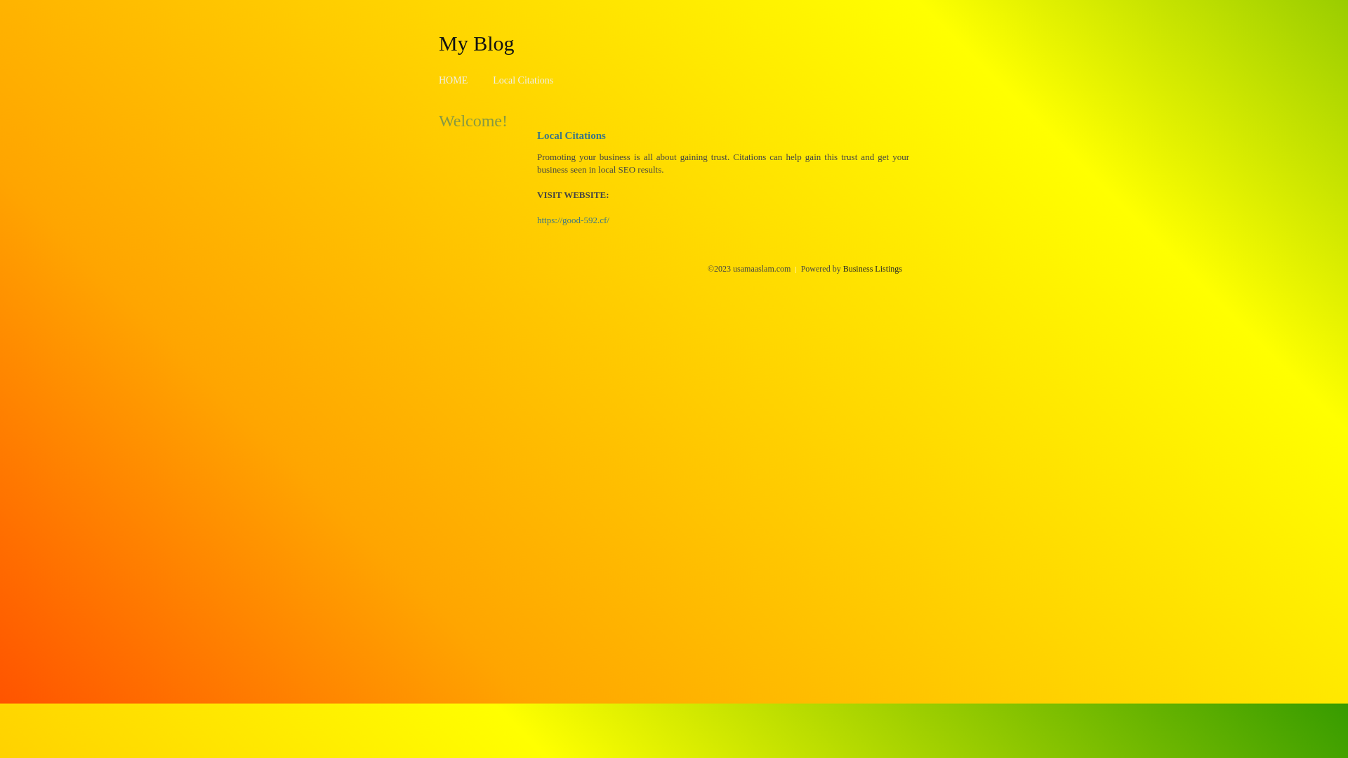  Describe the element at coordinates (573, 220) in the screenshot. I see `https://good-592.cf/` at that location.